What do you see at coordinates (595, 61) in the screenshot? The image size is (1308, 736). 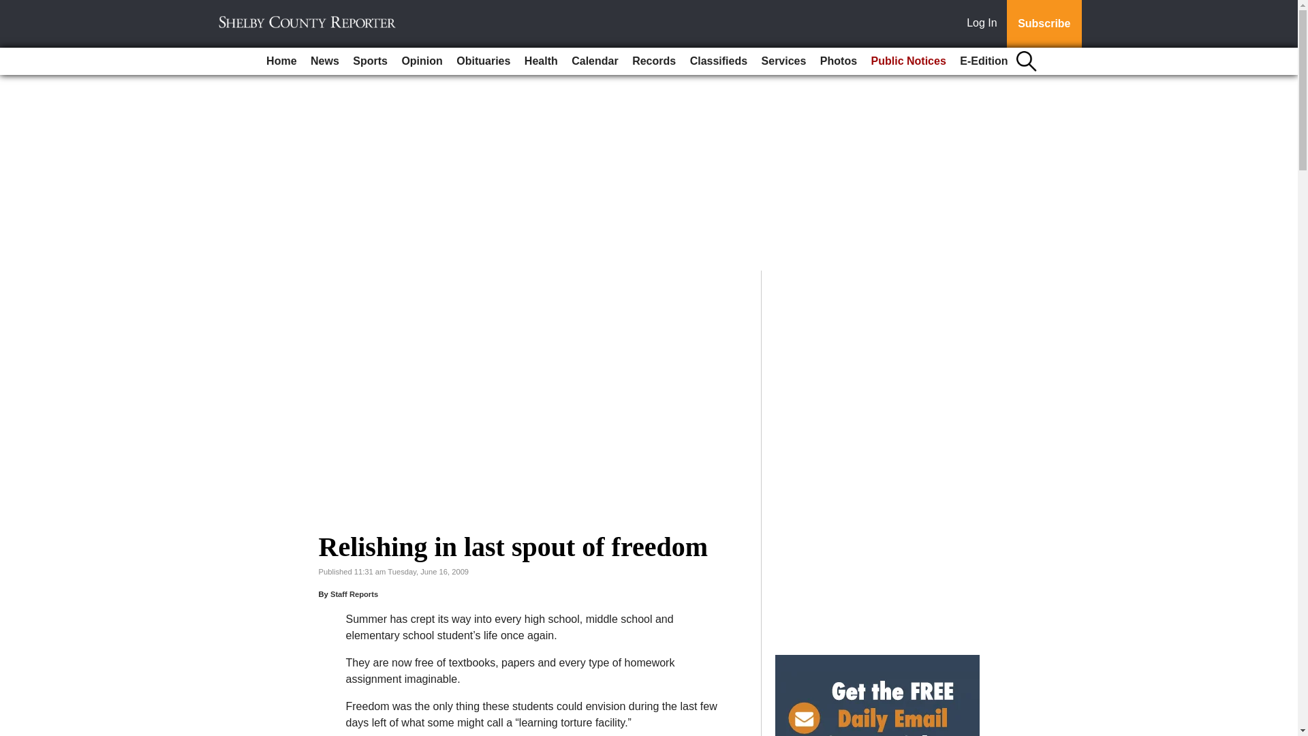 I see `Calendar` at bounding box center [595, 61].